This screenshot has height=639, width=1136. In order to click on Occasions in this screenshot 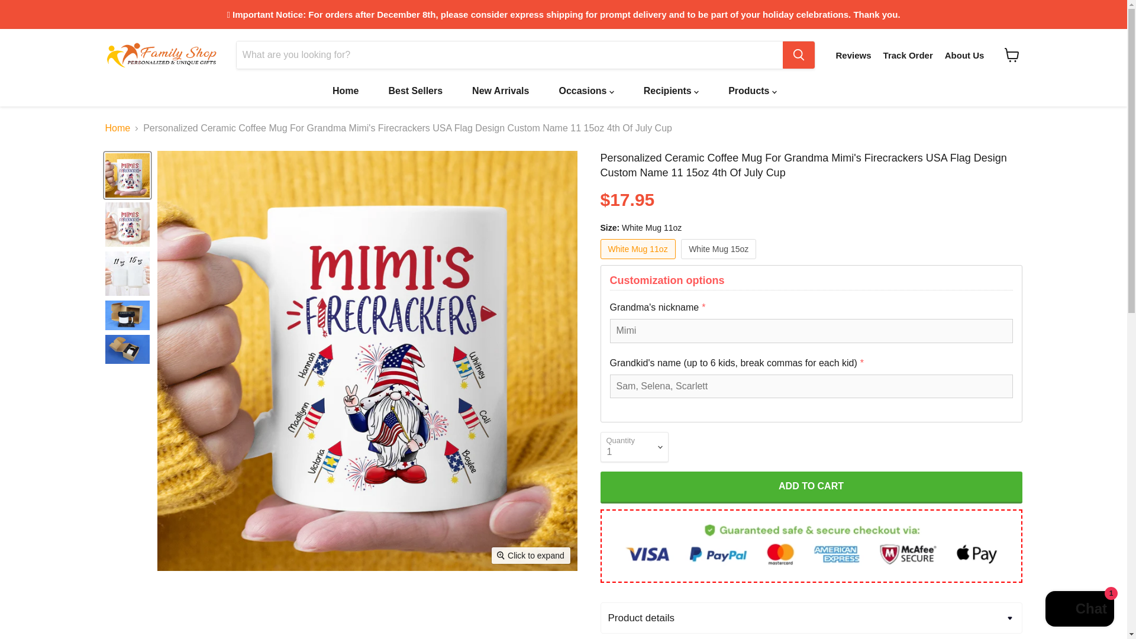, I will do `click(586, 91)`.